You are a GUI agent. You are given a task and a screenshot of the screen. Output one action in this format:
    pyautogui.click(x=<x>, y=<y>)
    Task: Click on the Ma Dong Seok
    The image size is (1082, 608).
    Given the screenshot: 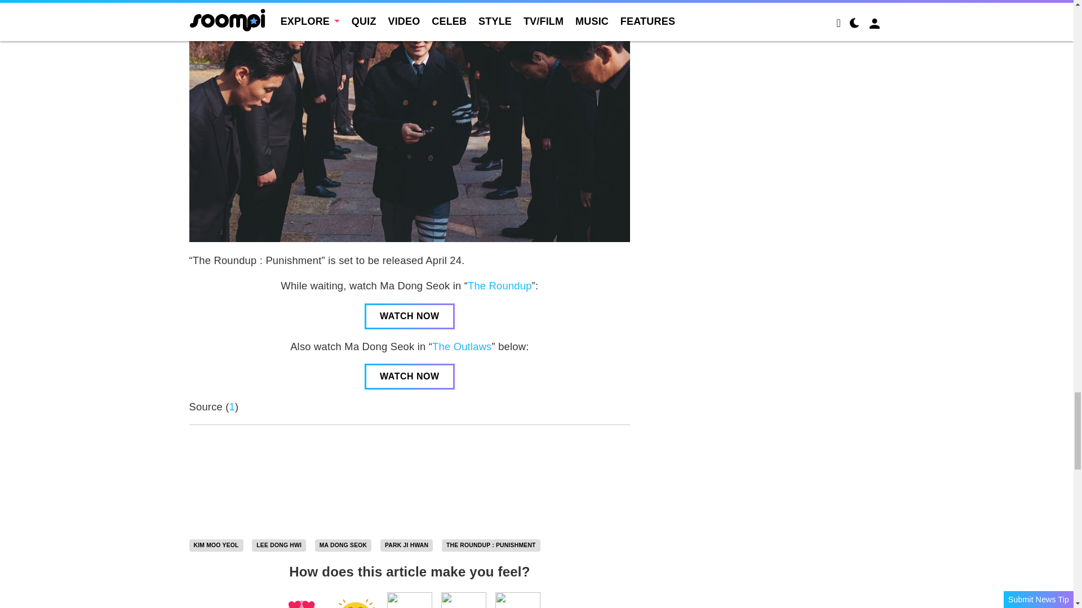 What is the action you would take?
    pyautogui.click(x=343, y=545)
    